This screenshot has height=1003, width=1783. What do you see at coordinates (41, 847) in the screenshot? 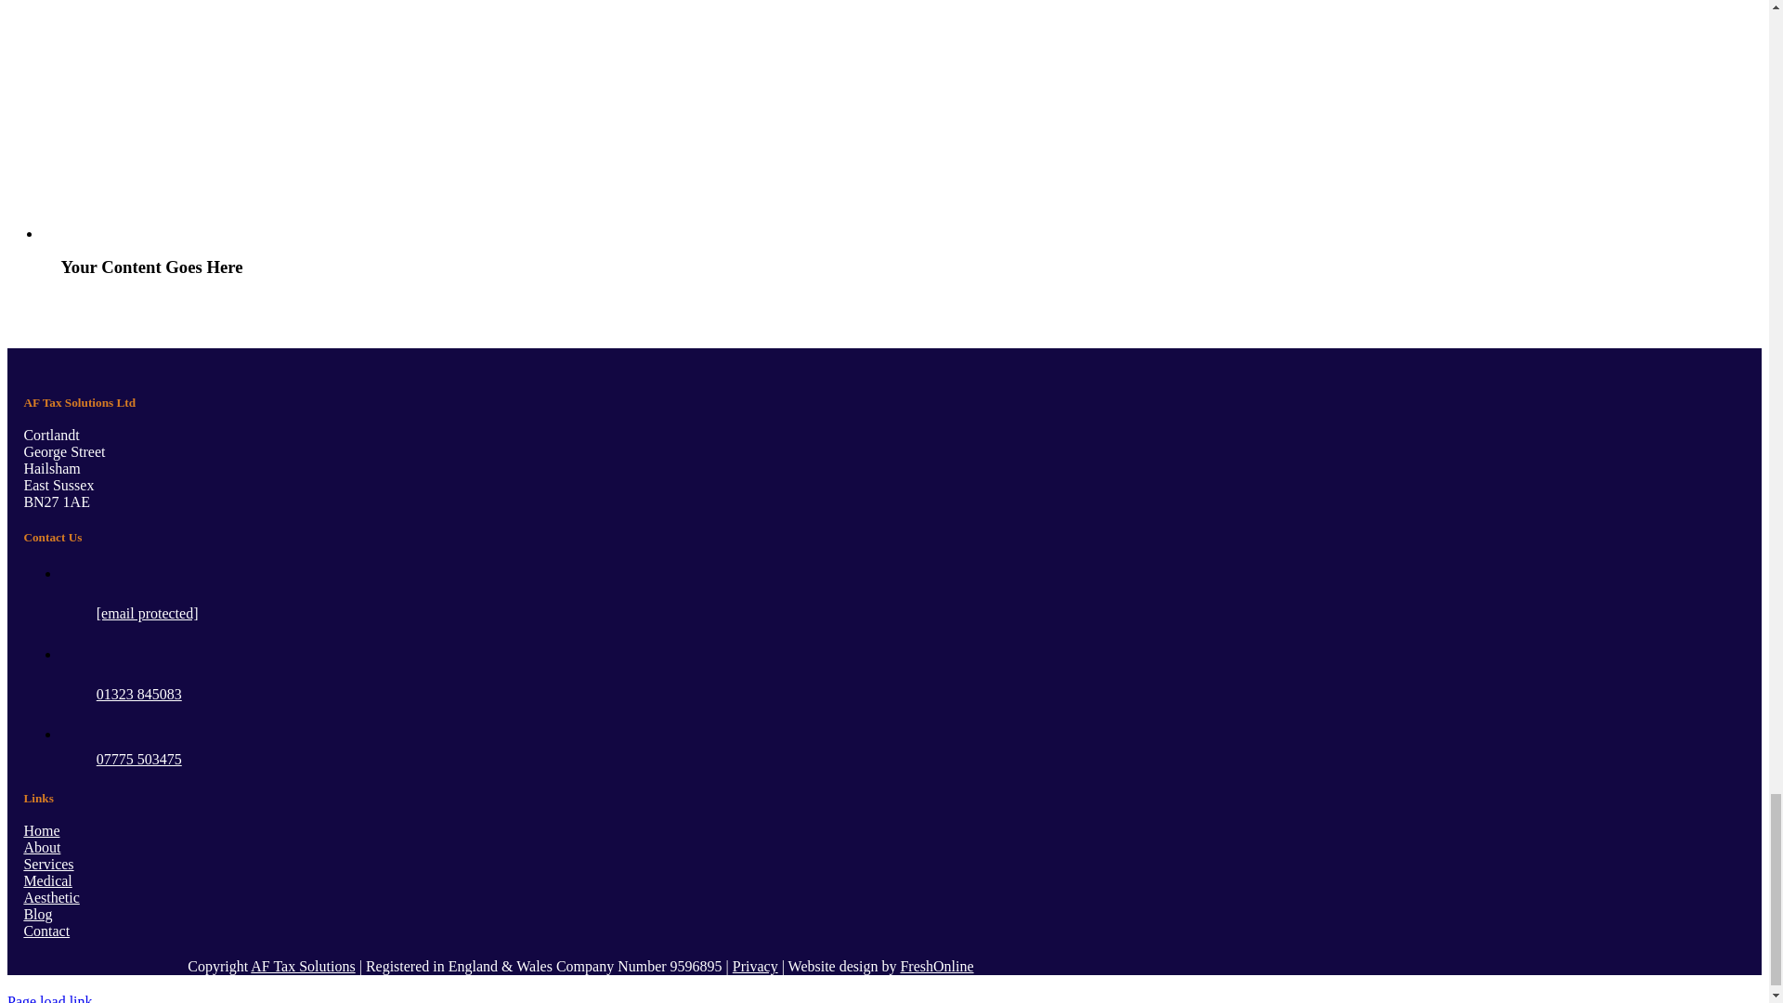
I see `About` at bounding box center [41, 847].